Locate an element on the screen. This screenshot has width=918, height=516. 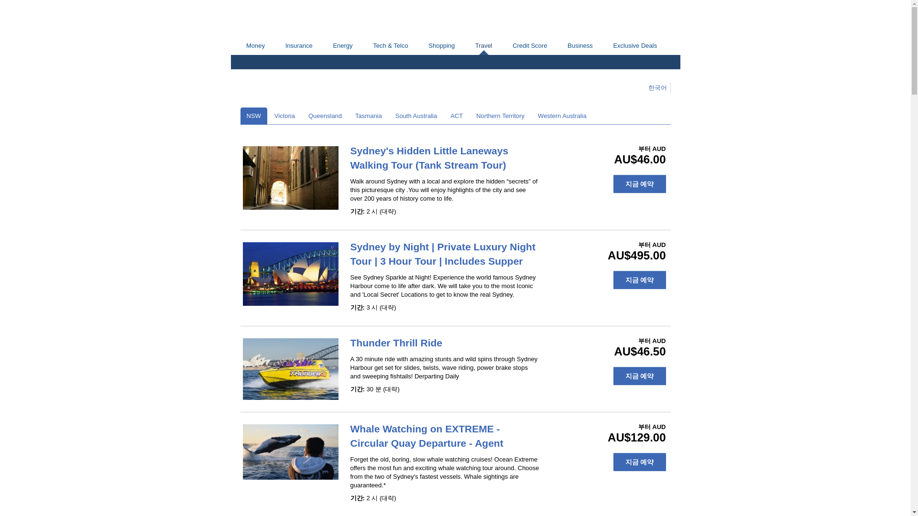
Travel is located at coordinates (483, 46).